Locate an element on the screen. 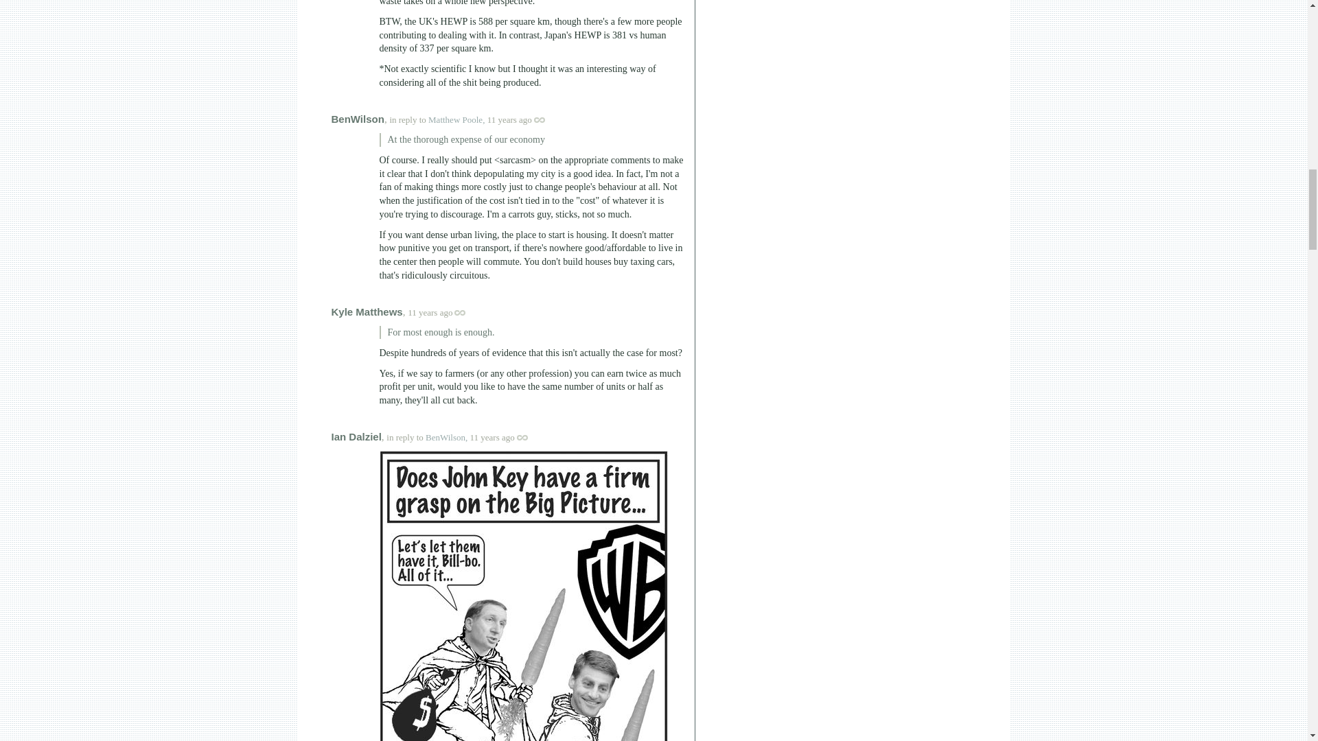 The height and width of the screenshot is (741, 1318). 09:42 Dec 3, 2012 is located at coordinates (509, 119).